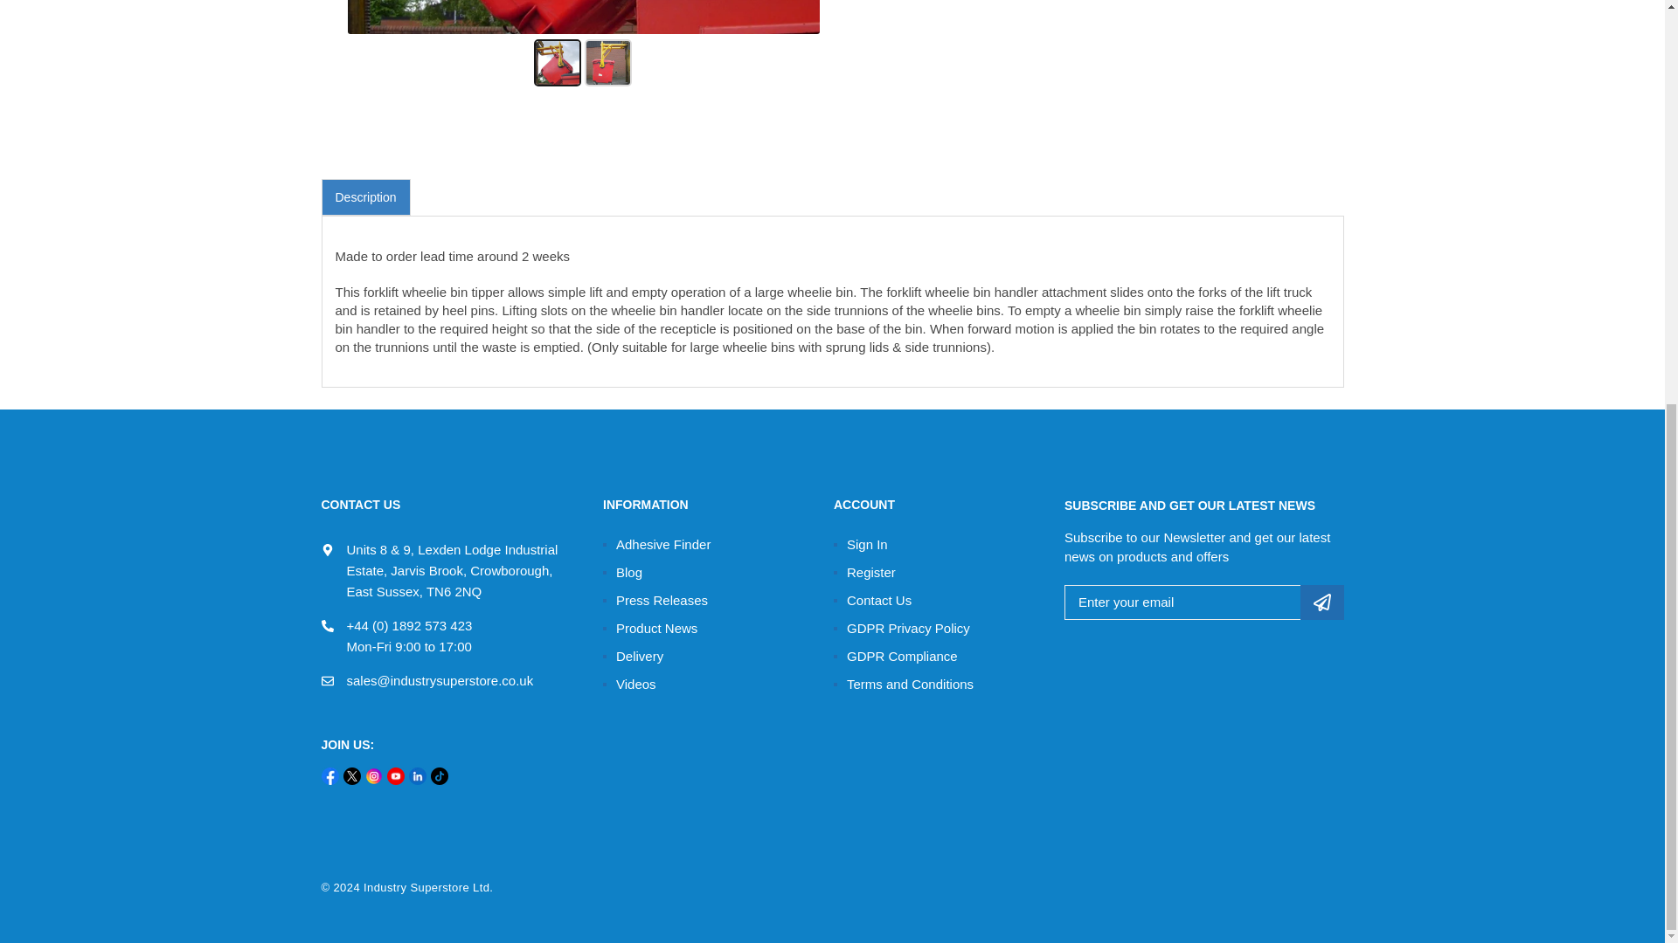 The image size is (1678, 943). Describe the element at coordinates (351, 779) in the screenshot. I see `Twitter` at that location.